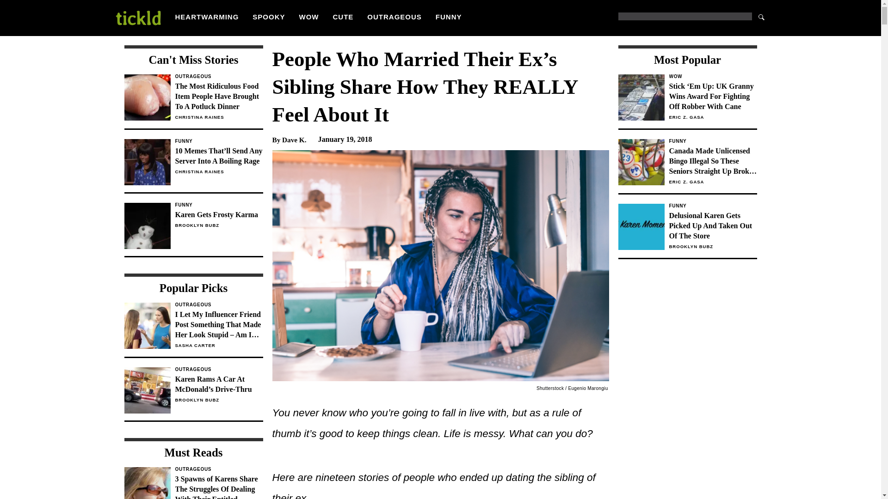  What do you see at coordinates (761, 17) in the screenshot?
I see `Search` at bounding box center [761, 17].